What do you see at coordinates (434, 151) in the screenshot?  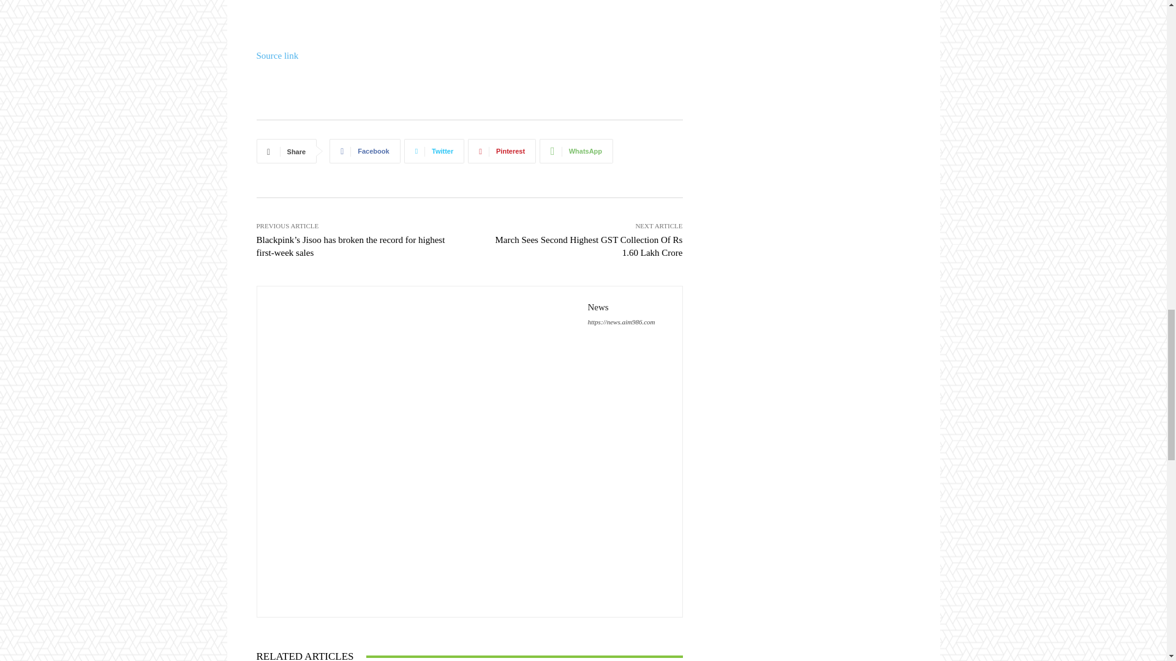 I see `Twitter` at bounding box center [434, 151].